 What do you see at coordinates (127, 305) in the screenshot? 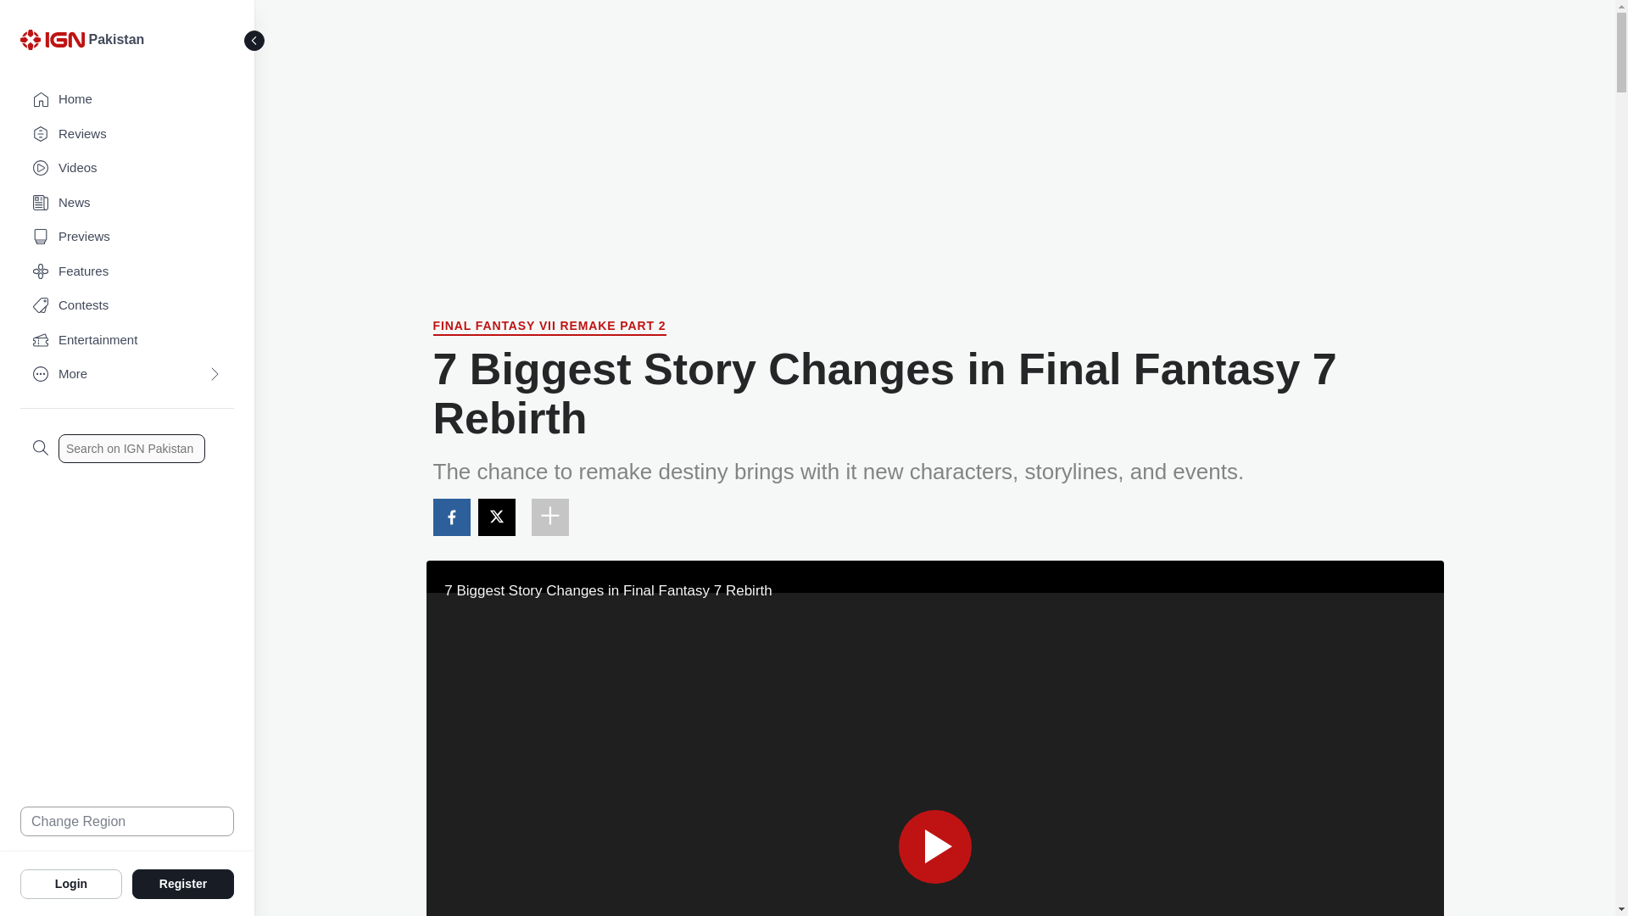
I see `Contests` at bounding box center [127, 305].